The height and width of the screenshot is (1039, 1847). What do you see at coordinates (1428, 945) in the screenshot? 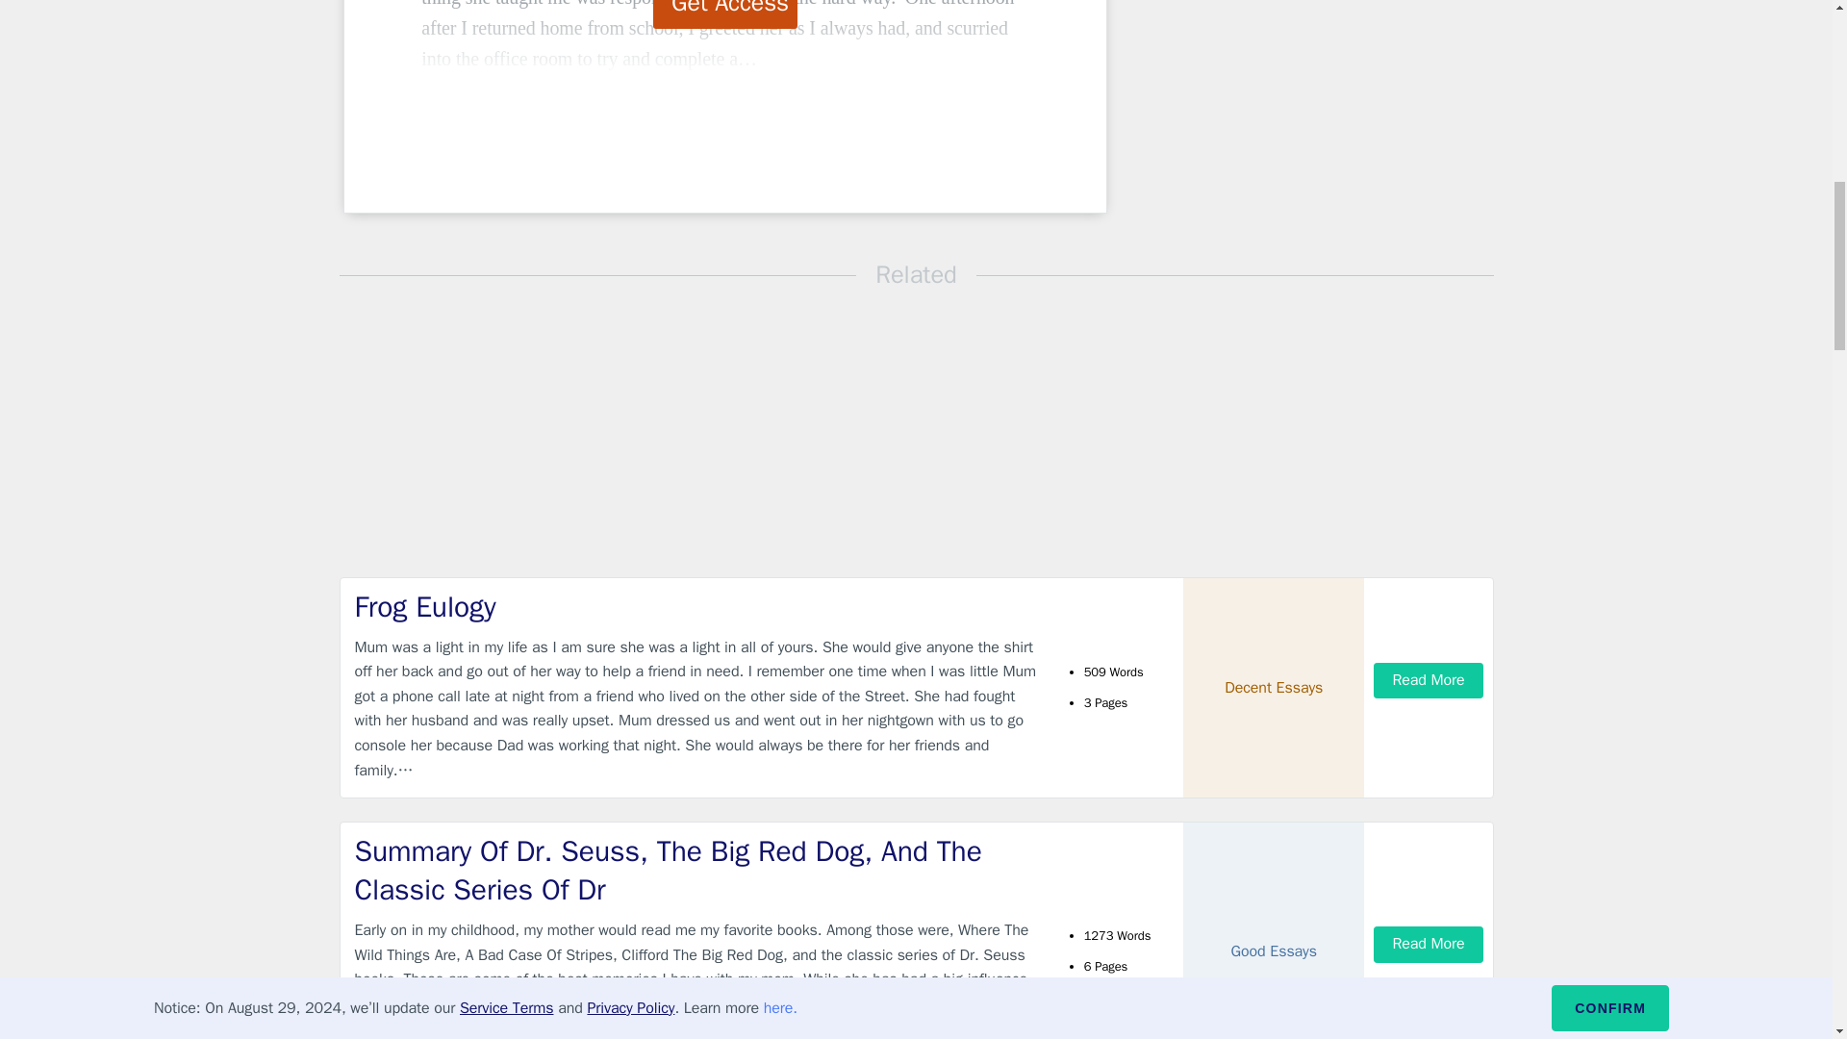
I see `Read More` at bounding box center [1428, 945].